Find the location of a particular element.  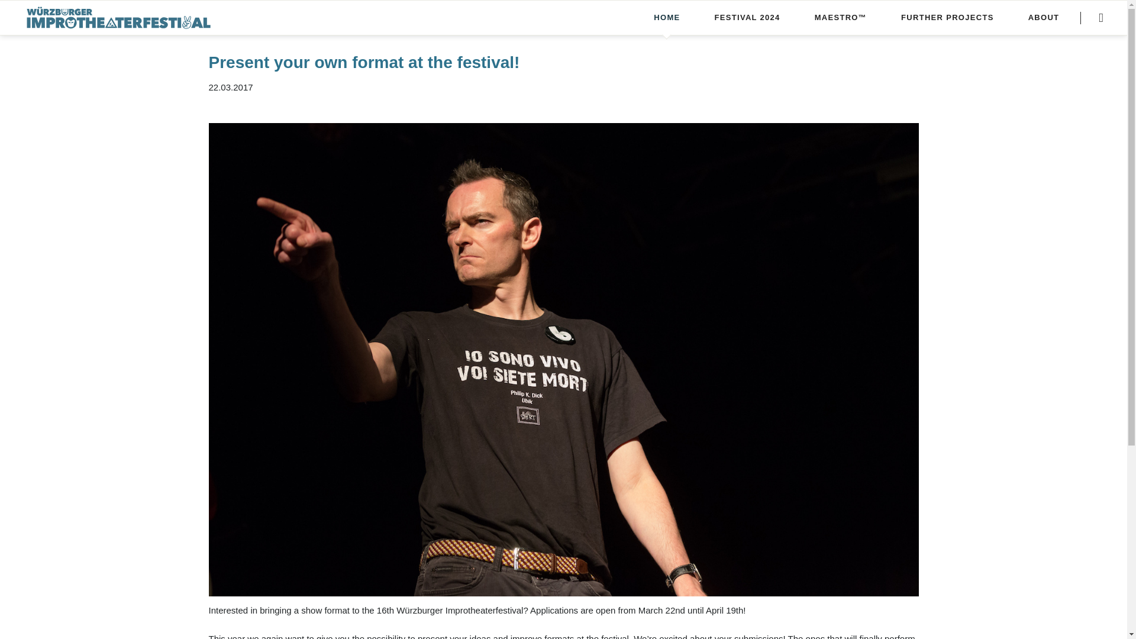

Home is located at coordinates (666, 17).